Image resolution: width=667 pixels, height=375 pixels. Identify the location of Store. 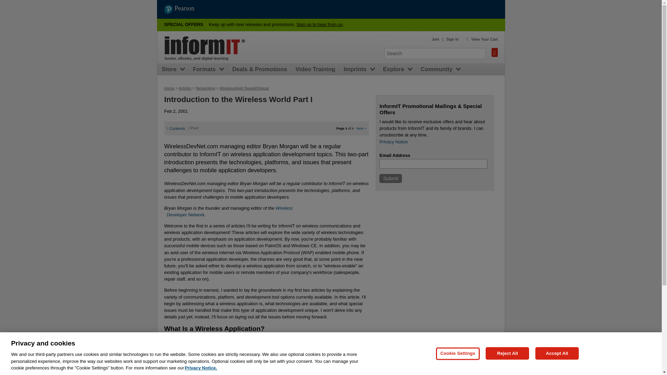
(171, 69).